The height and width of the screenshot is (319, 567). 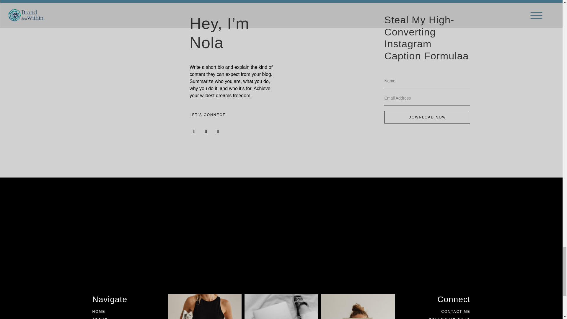 I want to click on Follow on Facebook, so click(x=206, y=131).